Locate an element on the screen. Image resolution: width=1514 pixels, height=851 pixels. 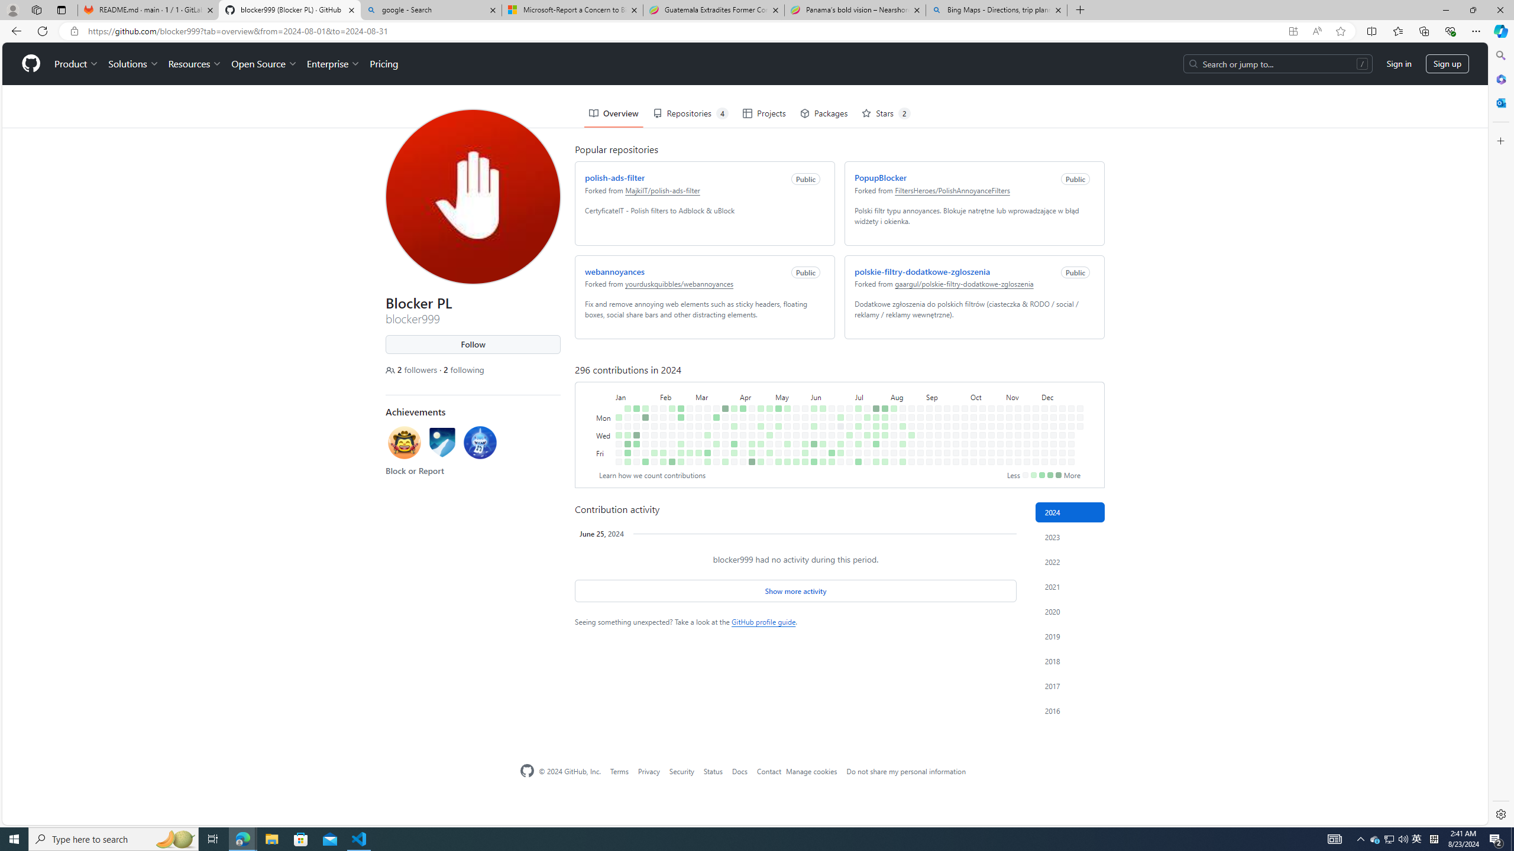
No contributions on November 4th. is located at coordinates (1007, 375).